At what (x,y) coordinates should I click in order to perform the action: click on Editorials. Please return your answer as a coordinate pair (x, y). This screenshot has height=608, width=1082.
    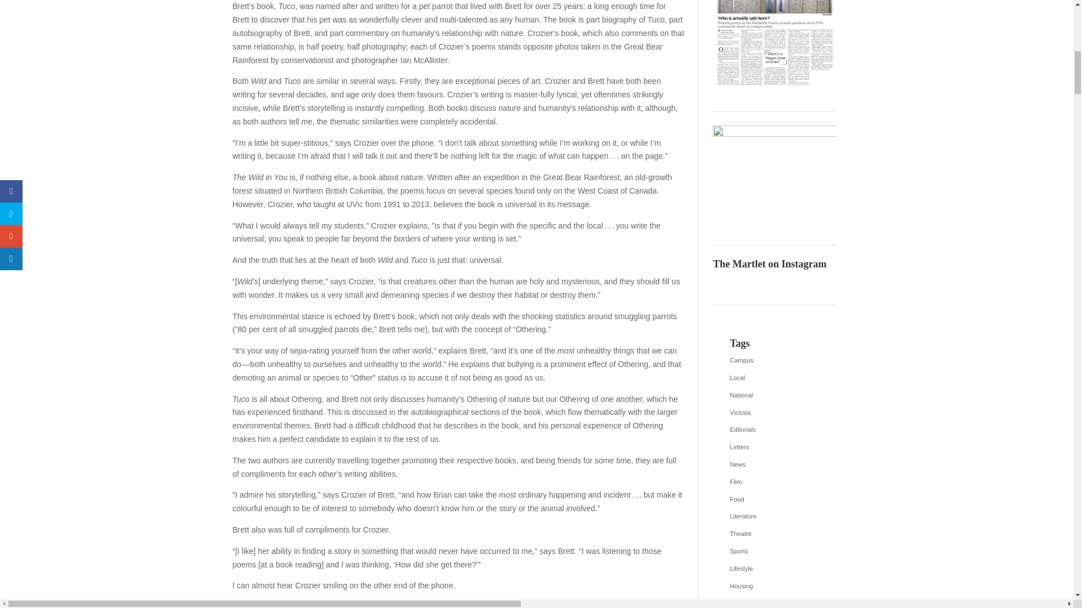
    Looking at the image, I should click on (774, 430).